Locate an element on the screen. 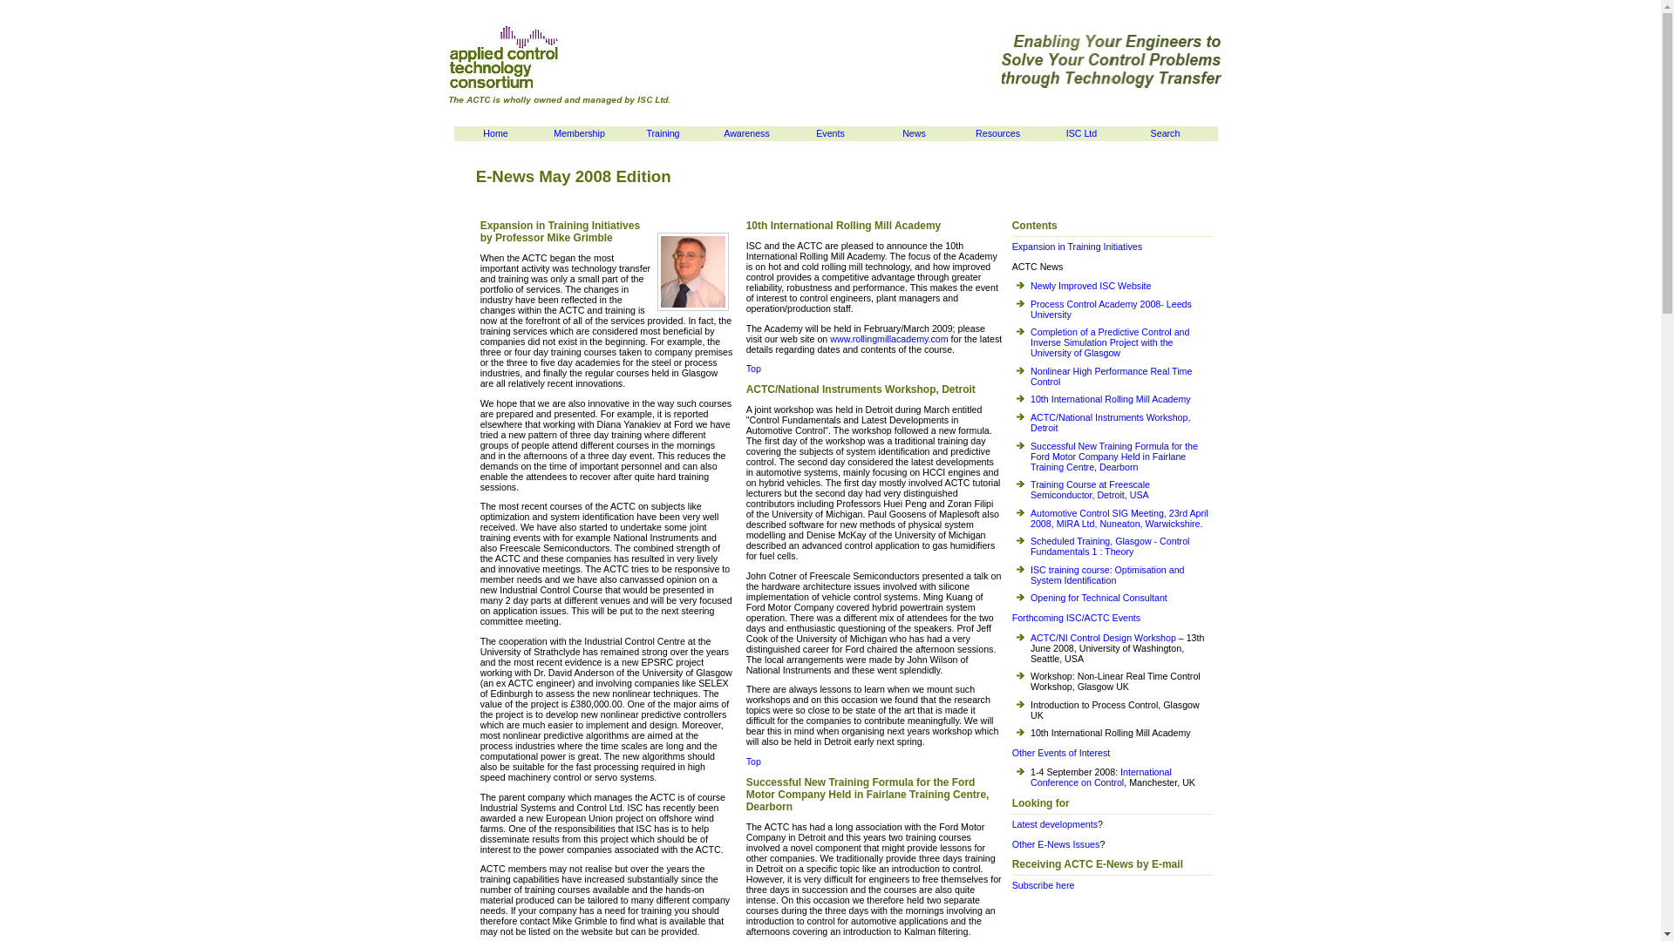 The image size is (1674, 941). Resources is located at coordinates (997, 133).